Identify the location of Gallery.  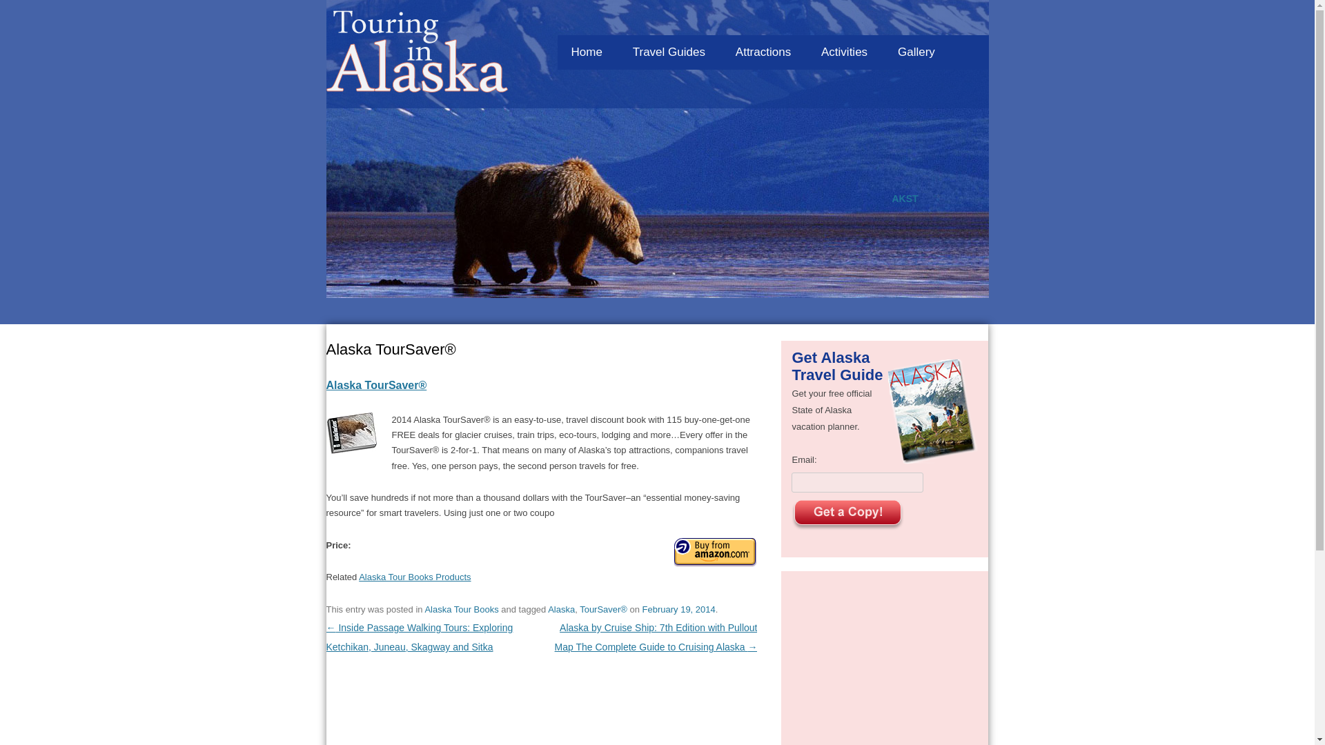
(916, 52).